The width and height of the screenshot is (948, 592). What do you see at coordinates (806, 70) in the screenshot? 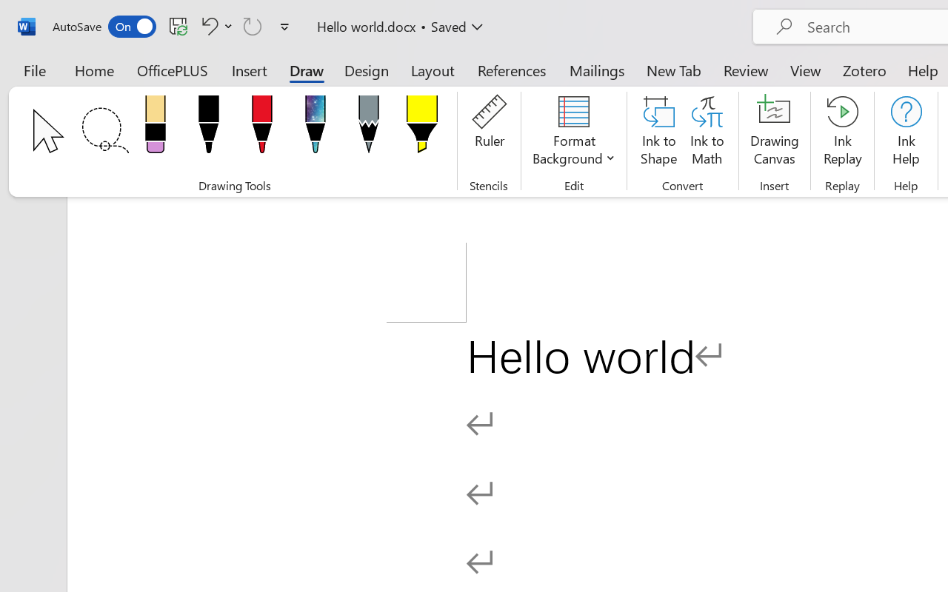
I see `View` at bounding box center [806, 70].